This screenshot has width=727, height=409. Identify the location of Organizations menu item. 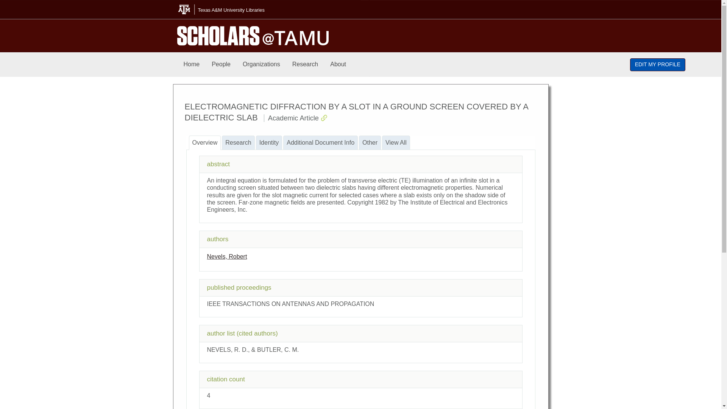
(261, 64).